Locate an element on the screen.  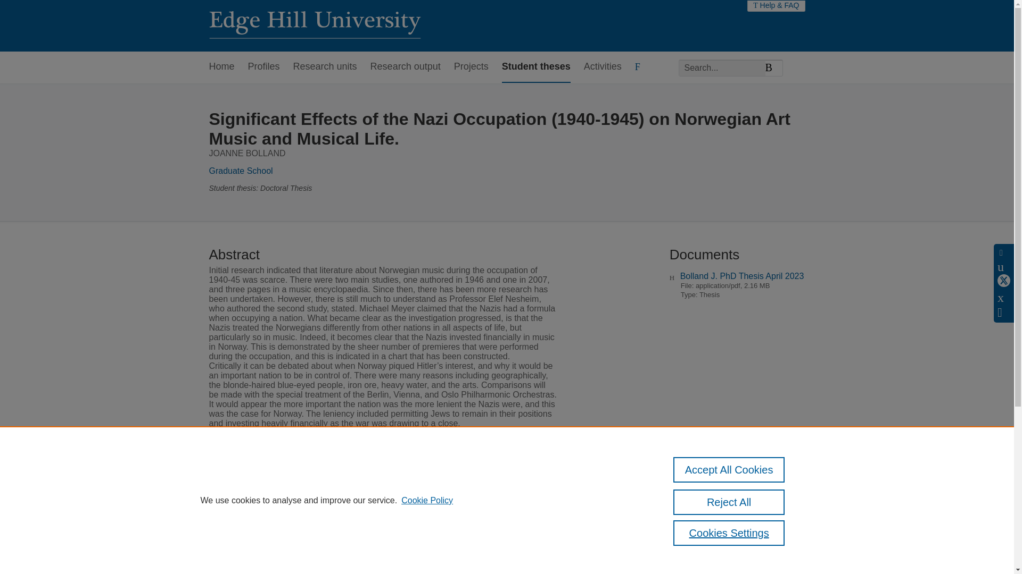
HELEN NEWALL is located at coordinates (391, 482).